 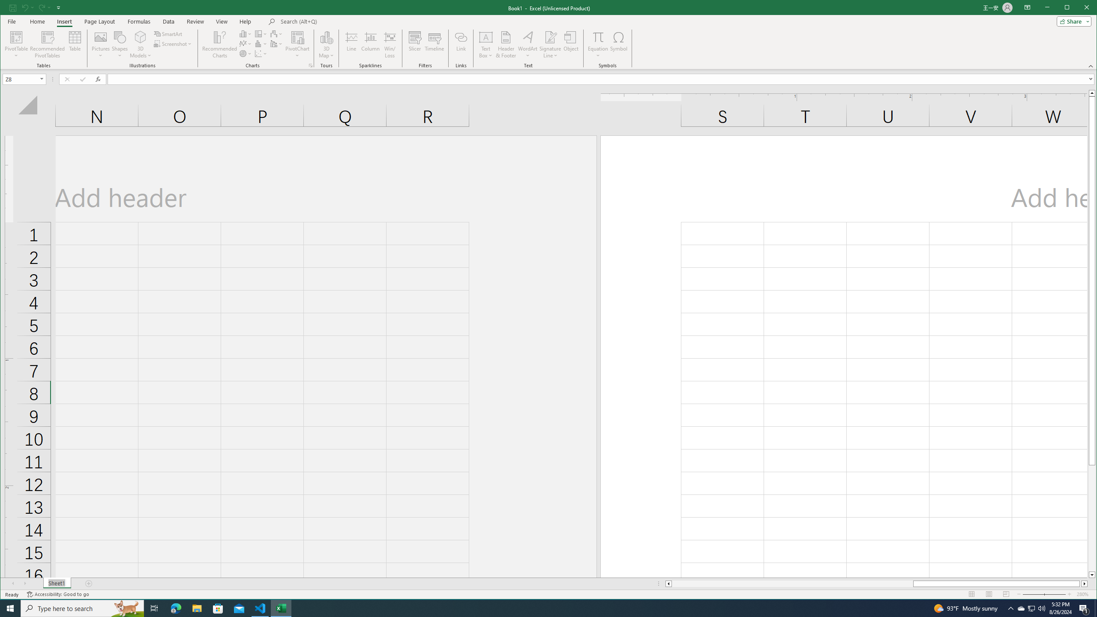 I want to click on Microsoft Edge, so click(x=176, y=608).